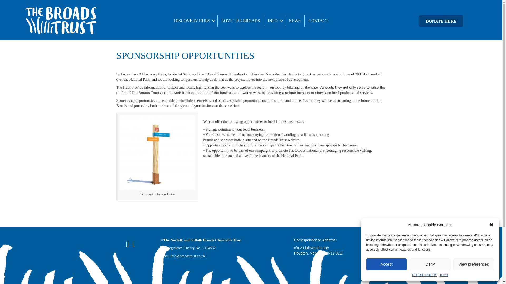 The height and width of the screenshot is (284, 506). Describe the element at coordinates (240, 21) in the screenshot. I see `LOVE THE BROADS` at that location.